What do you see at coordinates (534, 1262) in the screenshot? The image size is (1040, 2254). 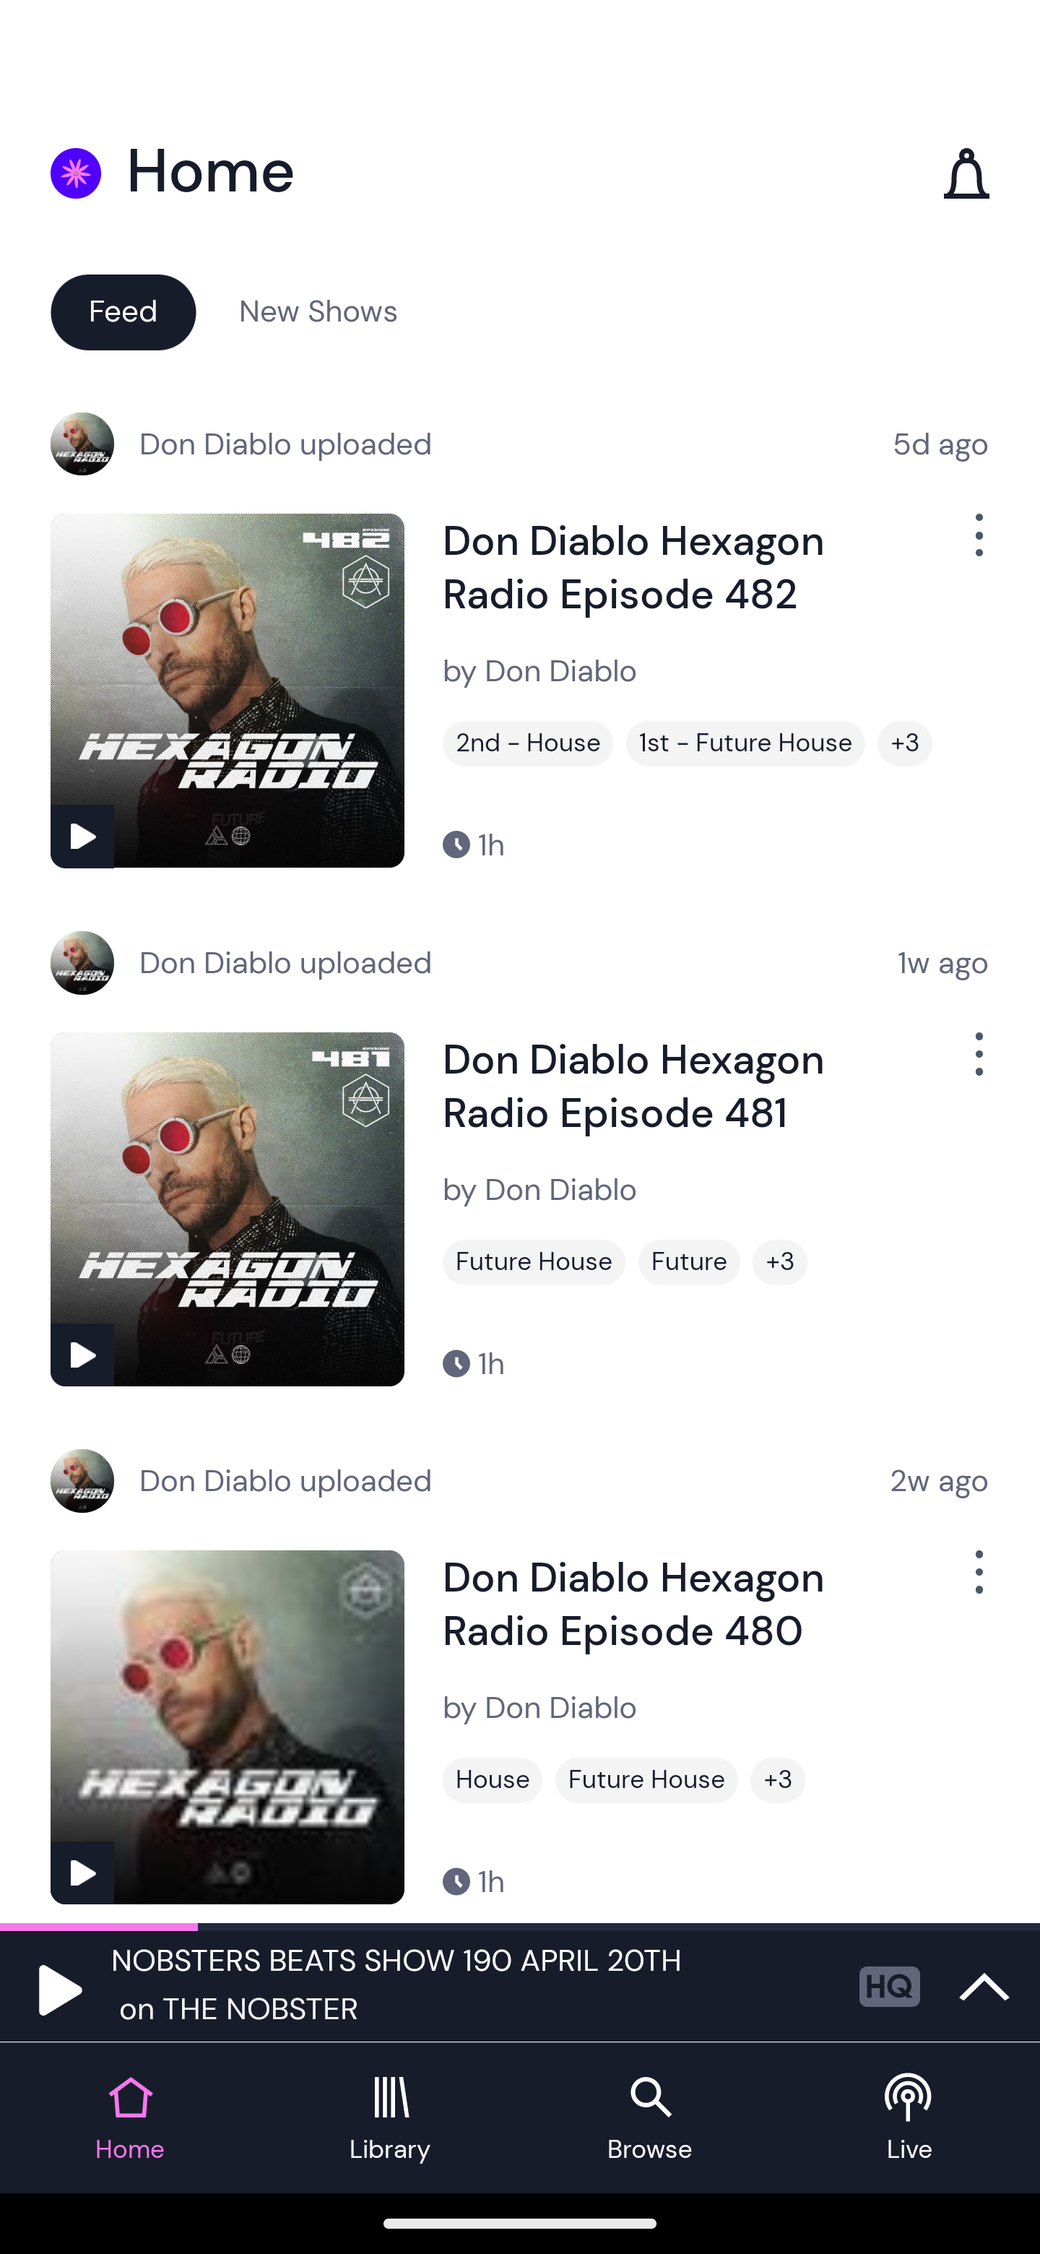 I see `Future House` at bounding box center [534, 1262].